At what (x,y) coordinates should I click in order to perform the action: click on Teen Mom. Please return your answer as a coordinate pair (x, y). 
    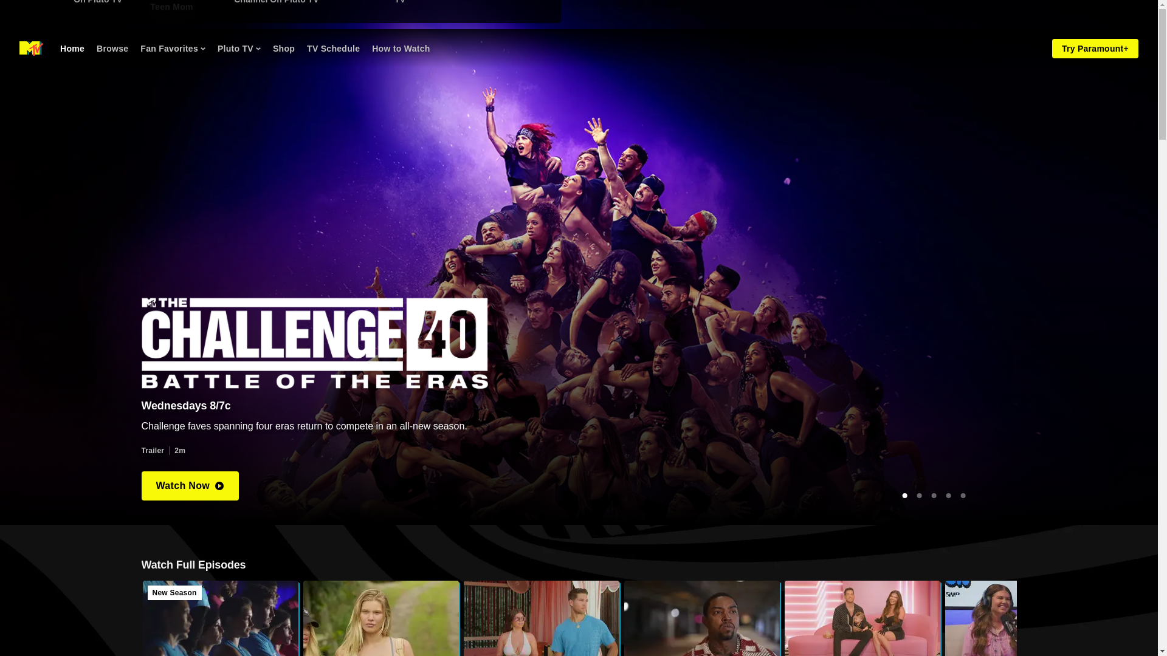
    Looking at the image, I should click on (541, 618).